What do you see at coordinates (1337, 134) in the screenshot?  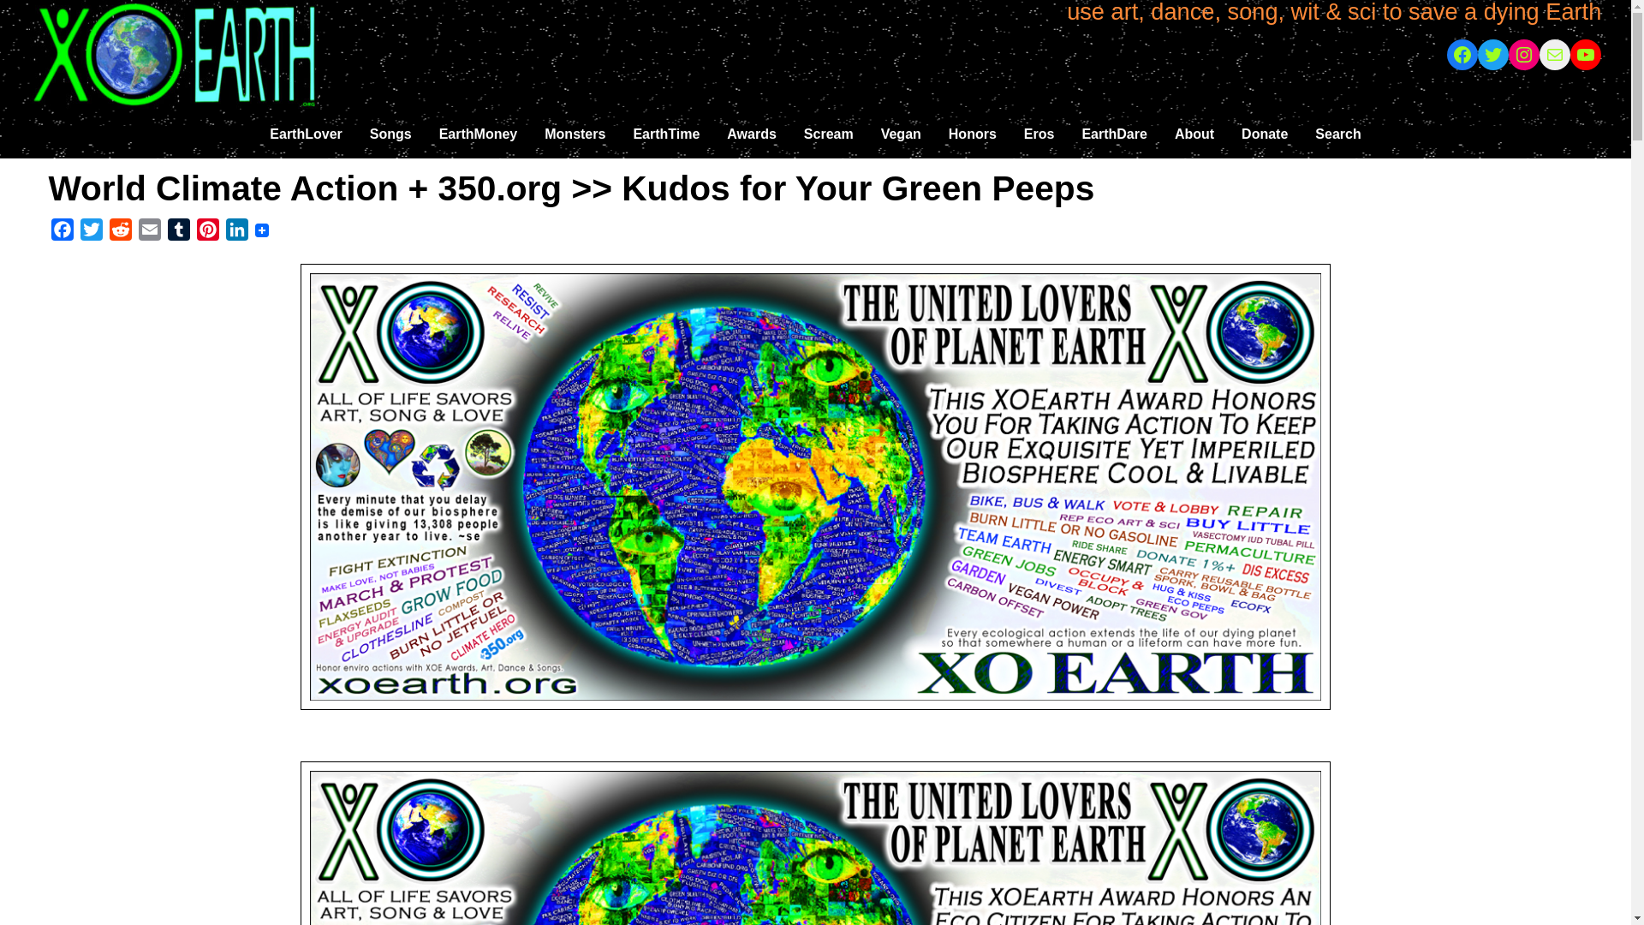 I see `Search` at bounding box center [1337, 134].